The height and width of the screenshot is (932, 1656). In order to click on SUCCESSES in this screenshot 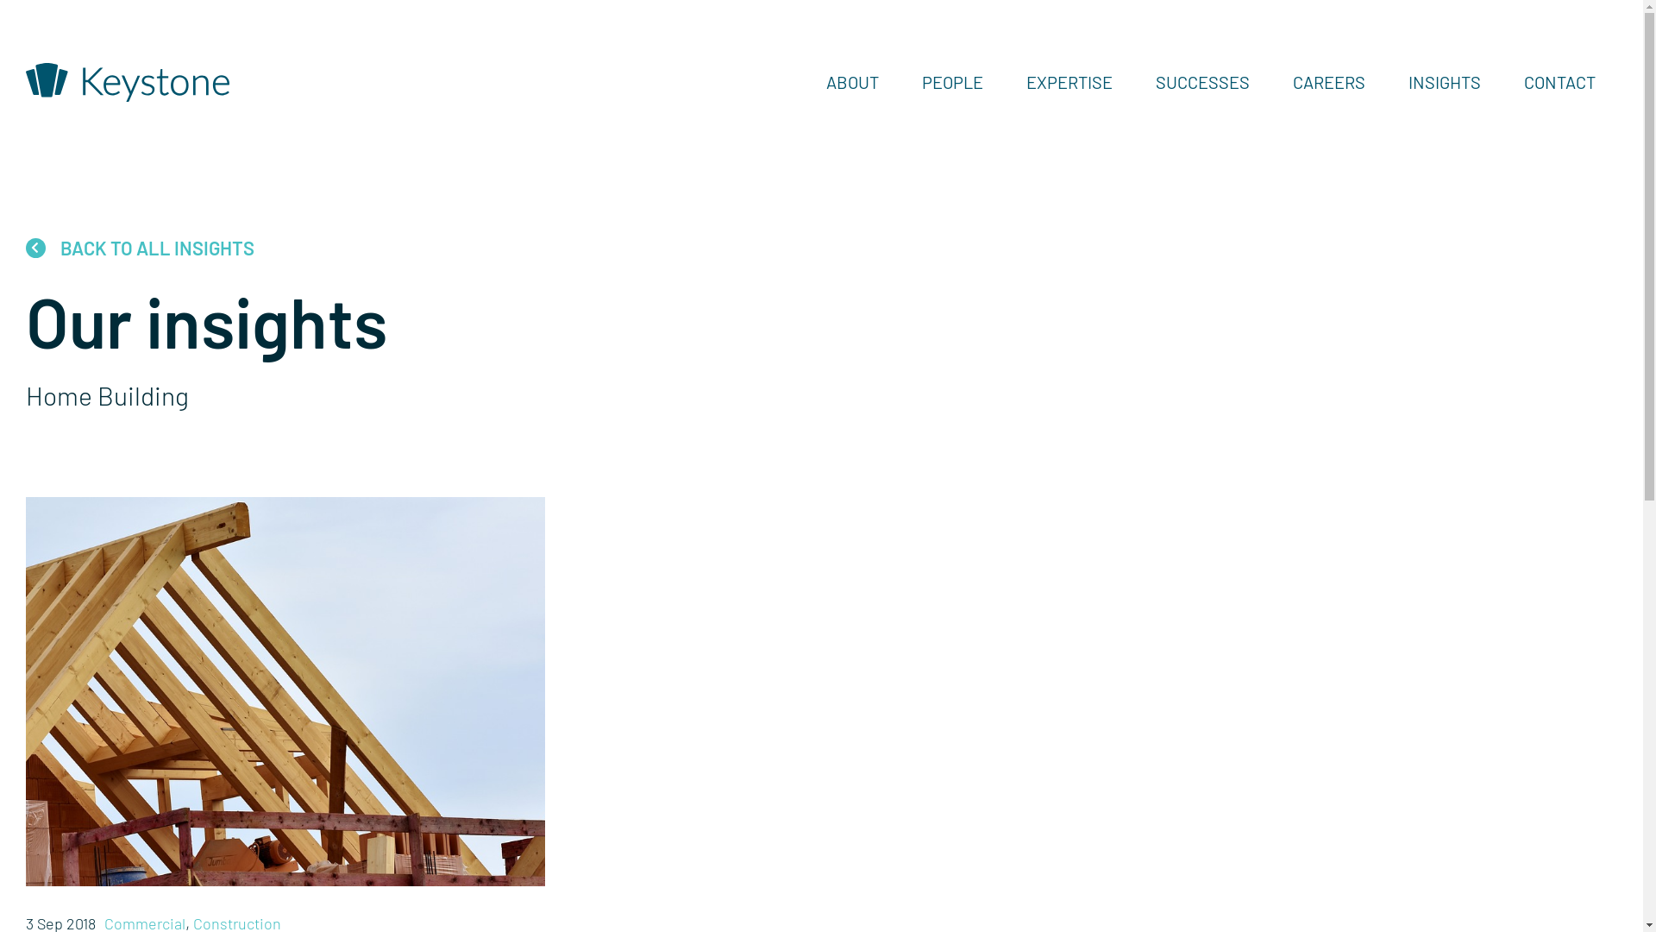, I will do `click(1202, 82)`.